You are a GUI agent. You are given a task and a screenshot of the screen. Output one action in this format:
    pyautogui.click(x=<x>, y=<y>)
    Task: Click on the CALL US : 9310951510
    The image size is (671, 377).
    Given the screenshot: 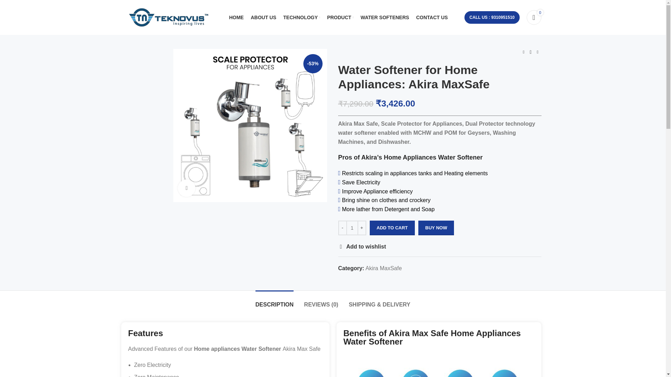 What is the action you would take?
    pyautogui.click(x=492, y=17)
    